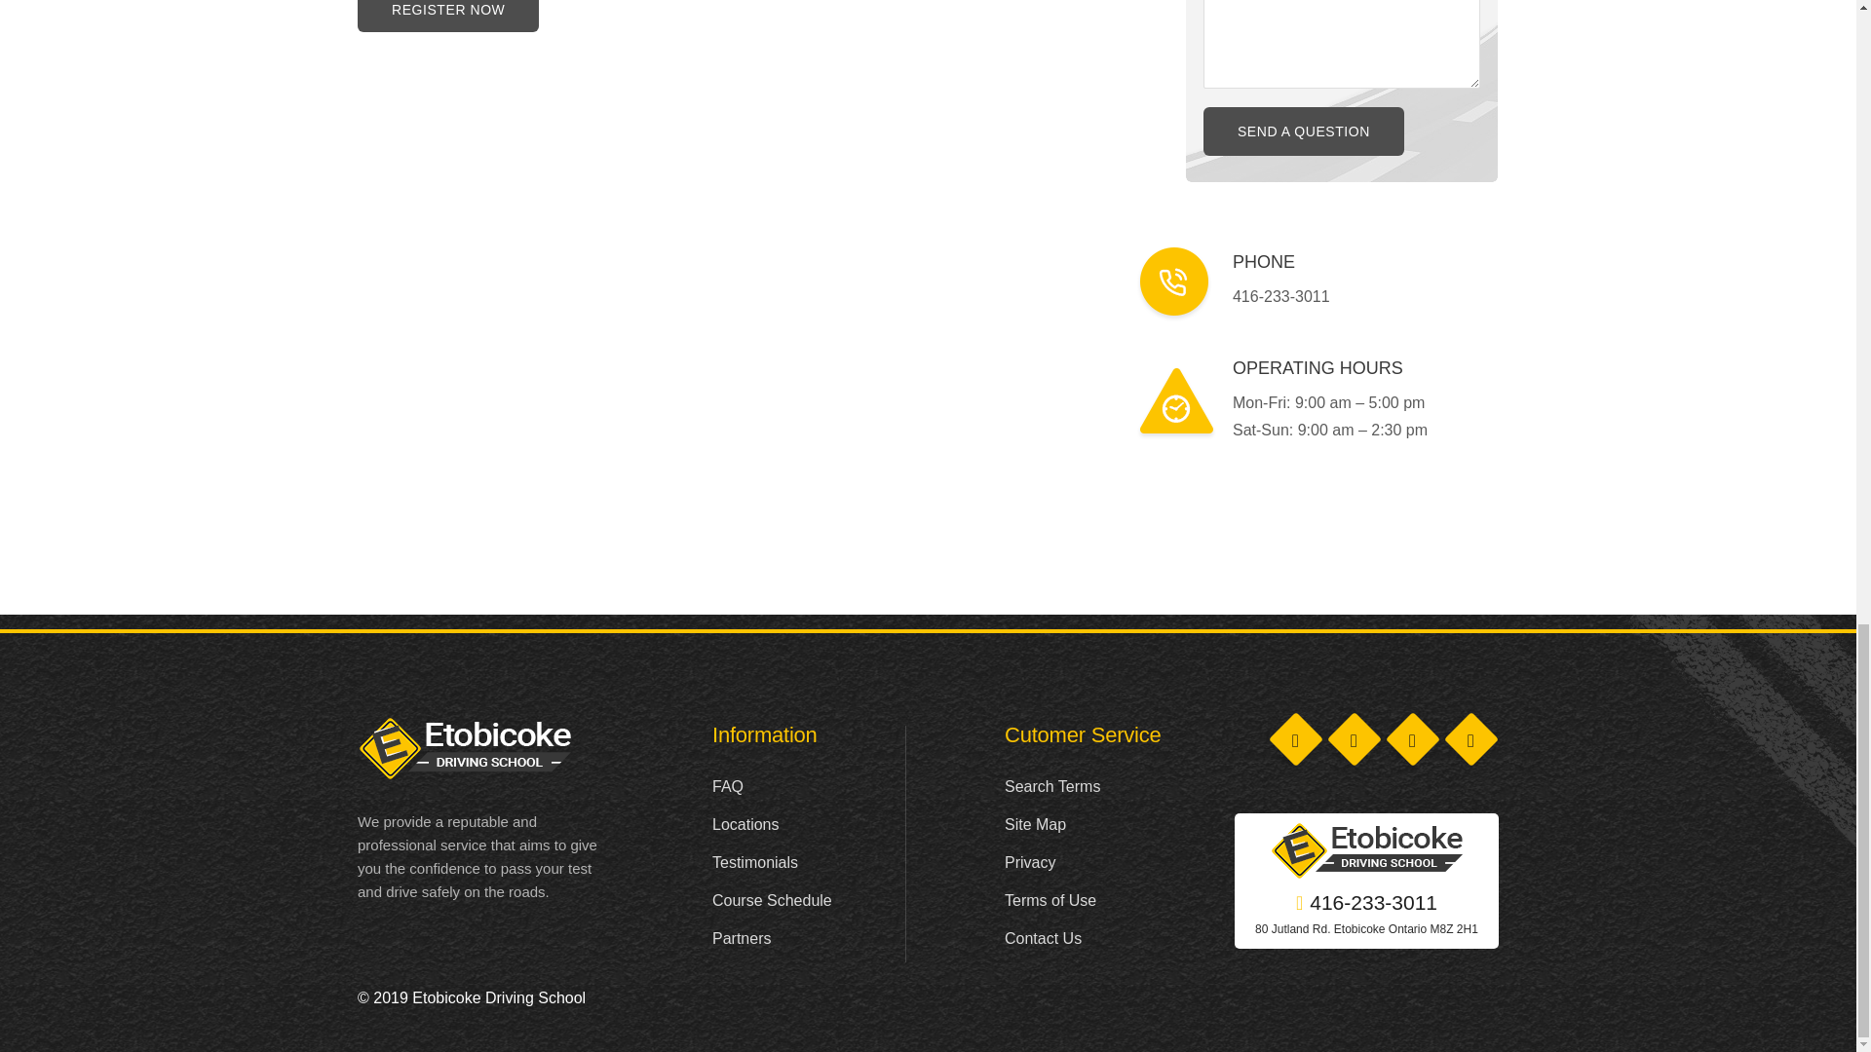 The image size is (1871, 1052). Describe the element at coordinates (1035, 824) in the screenshot. I see `Site Map` at that location.